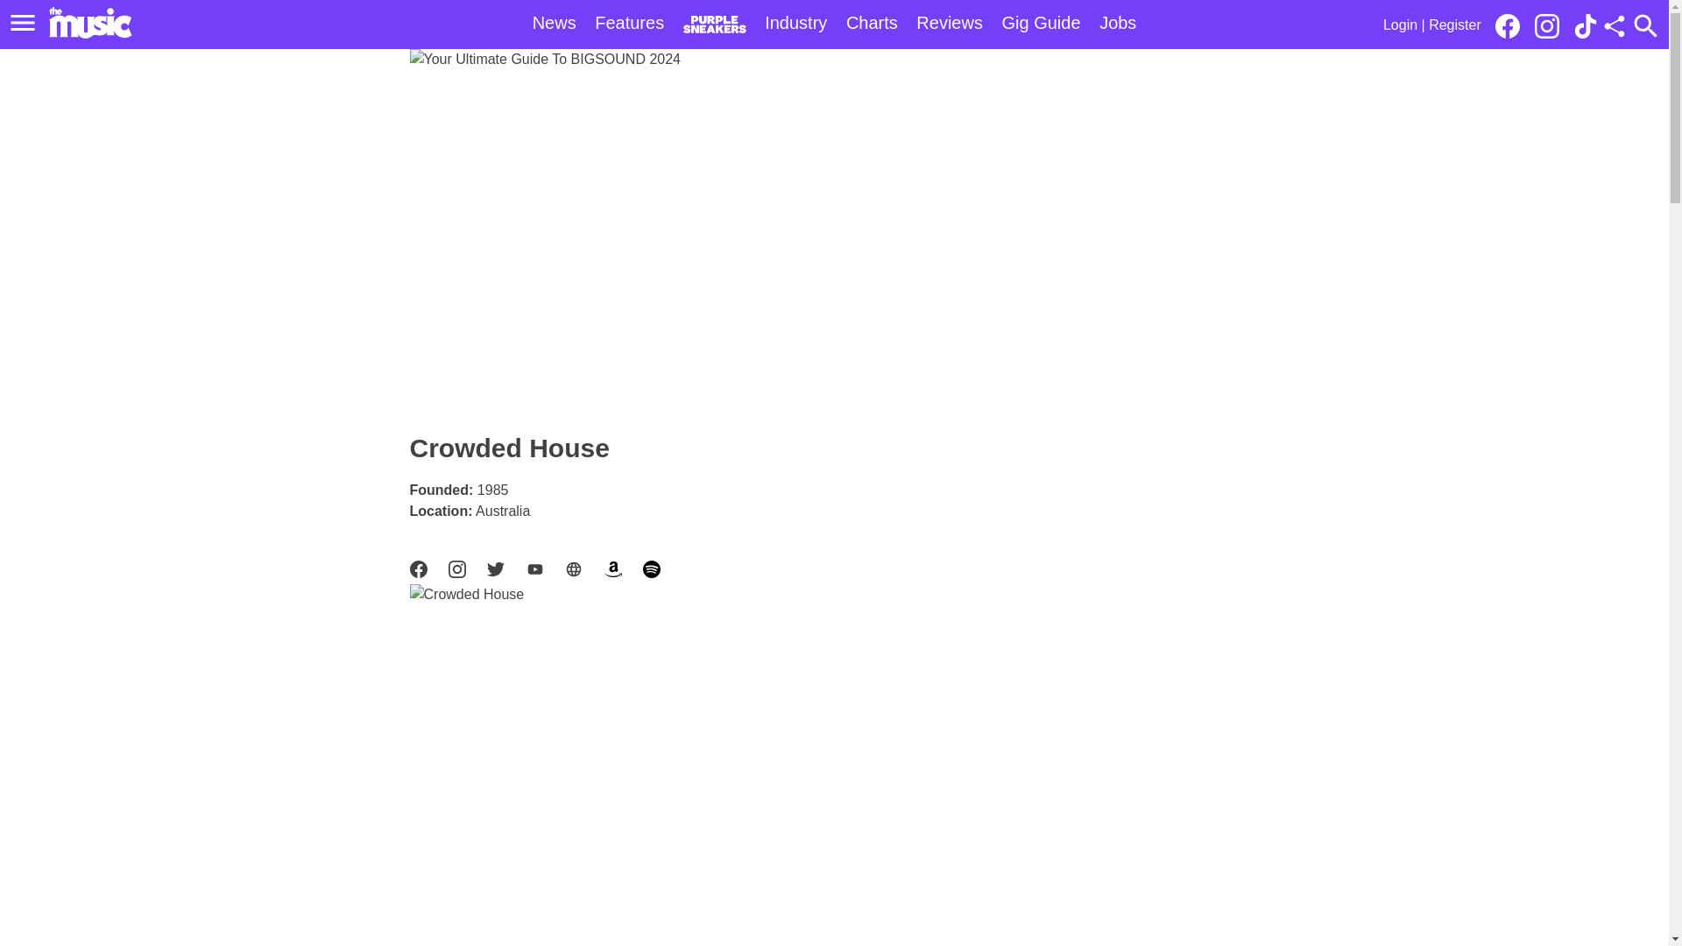 Image resolution: width=1682 pixels, height=946 pixels. I want to click on News, so click(555, 23).